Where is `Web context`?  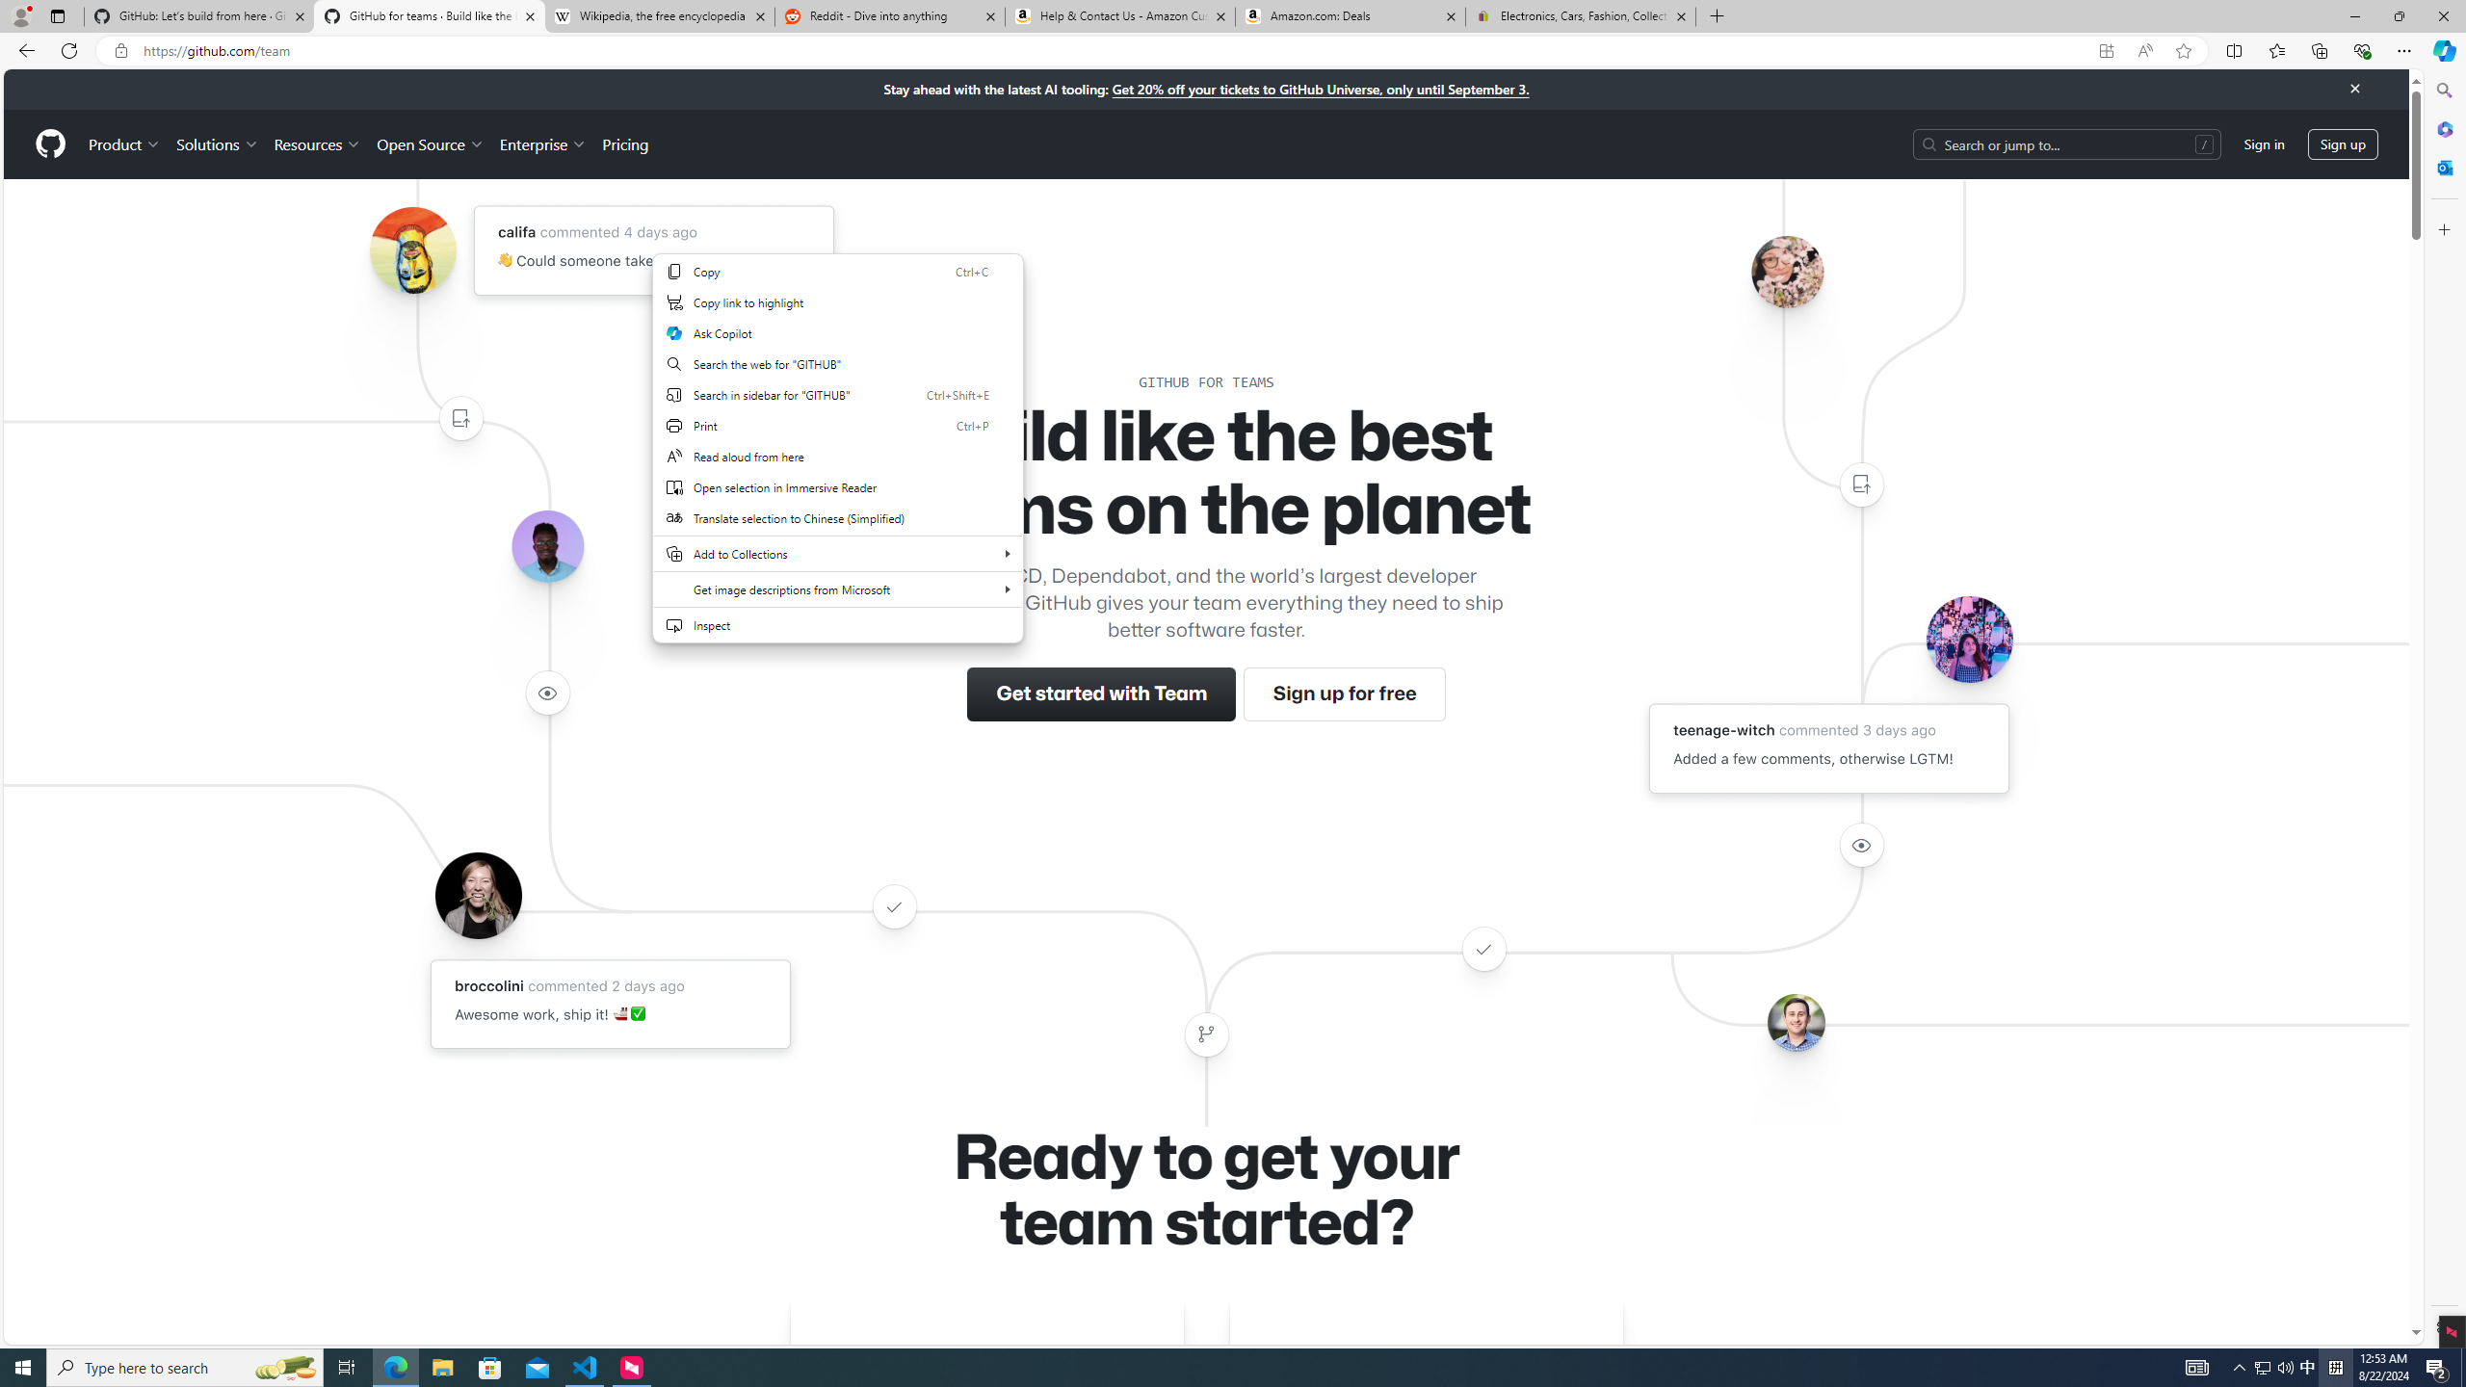 Web context is located at coordinates (838, 447).